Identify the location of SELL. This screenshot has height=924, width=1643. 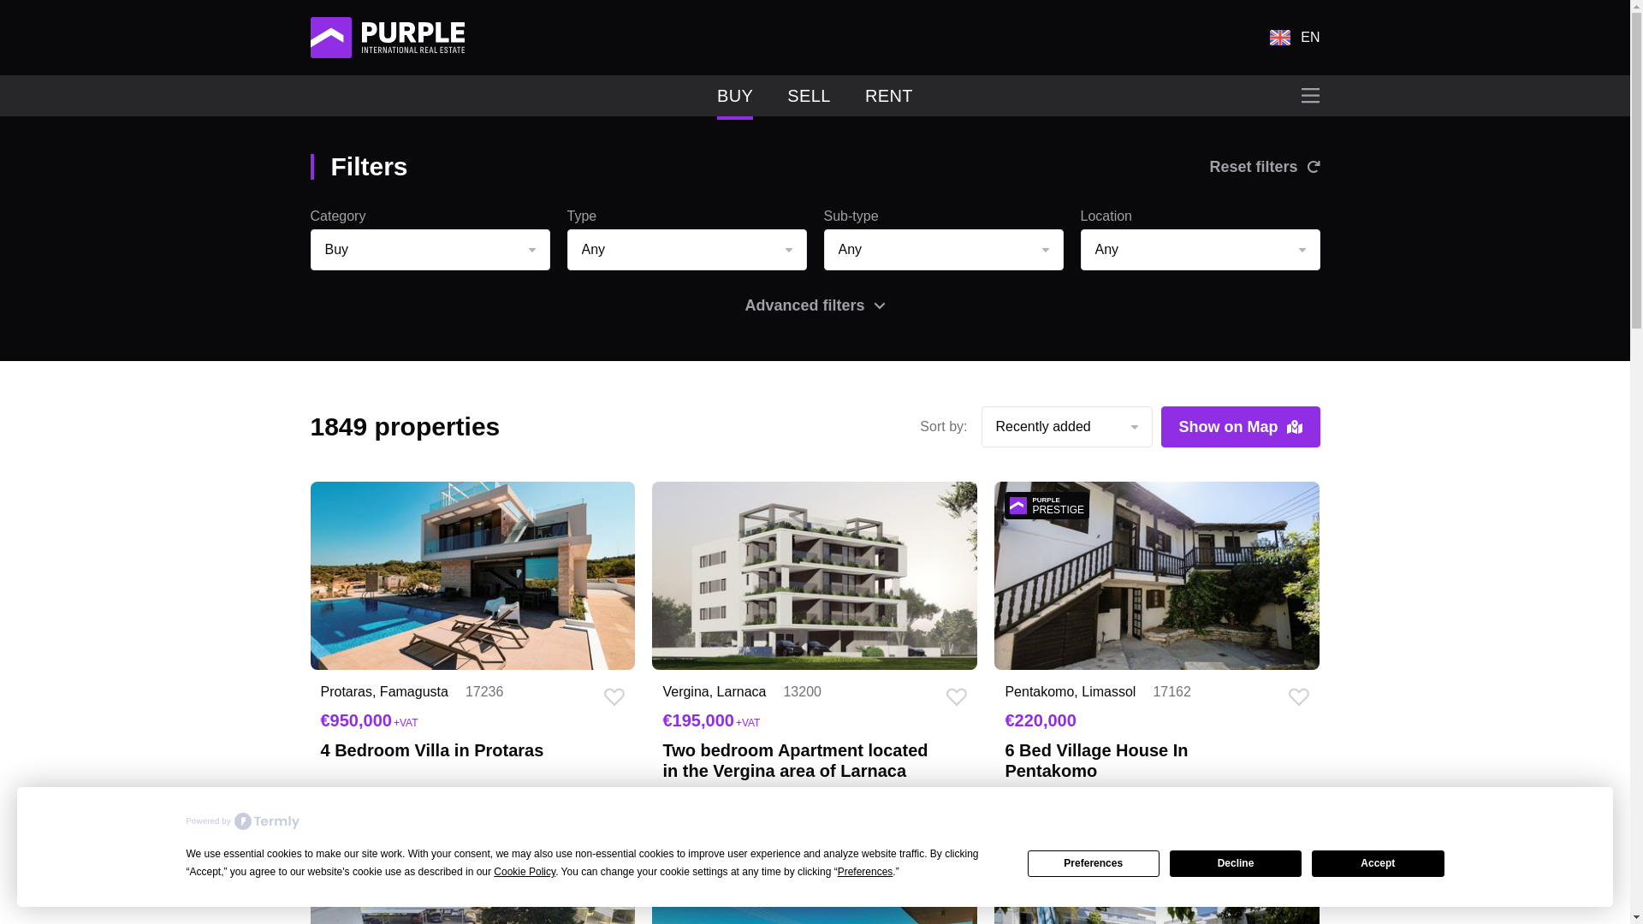
(809, 96).